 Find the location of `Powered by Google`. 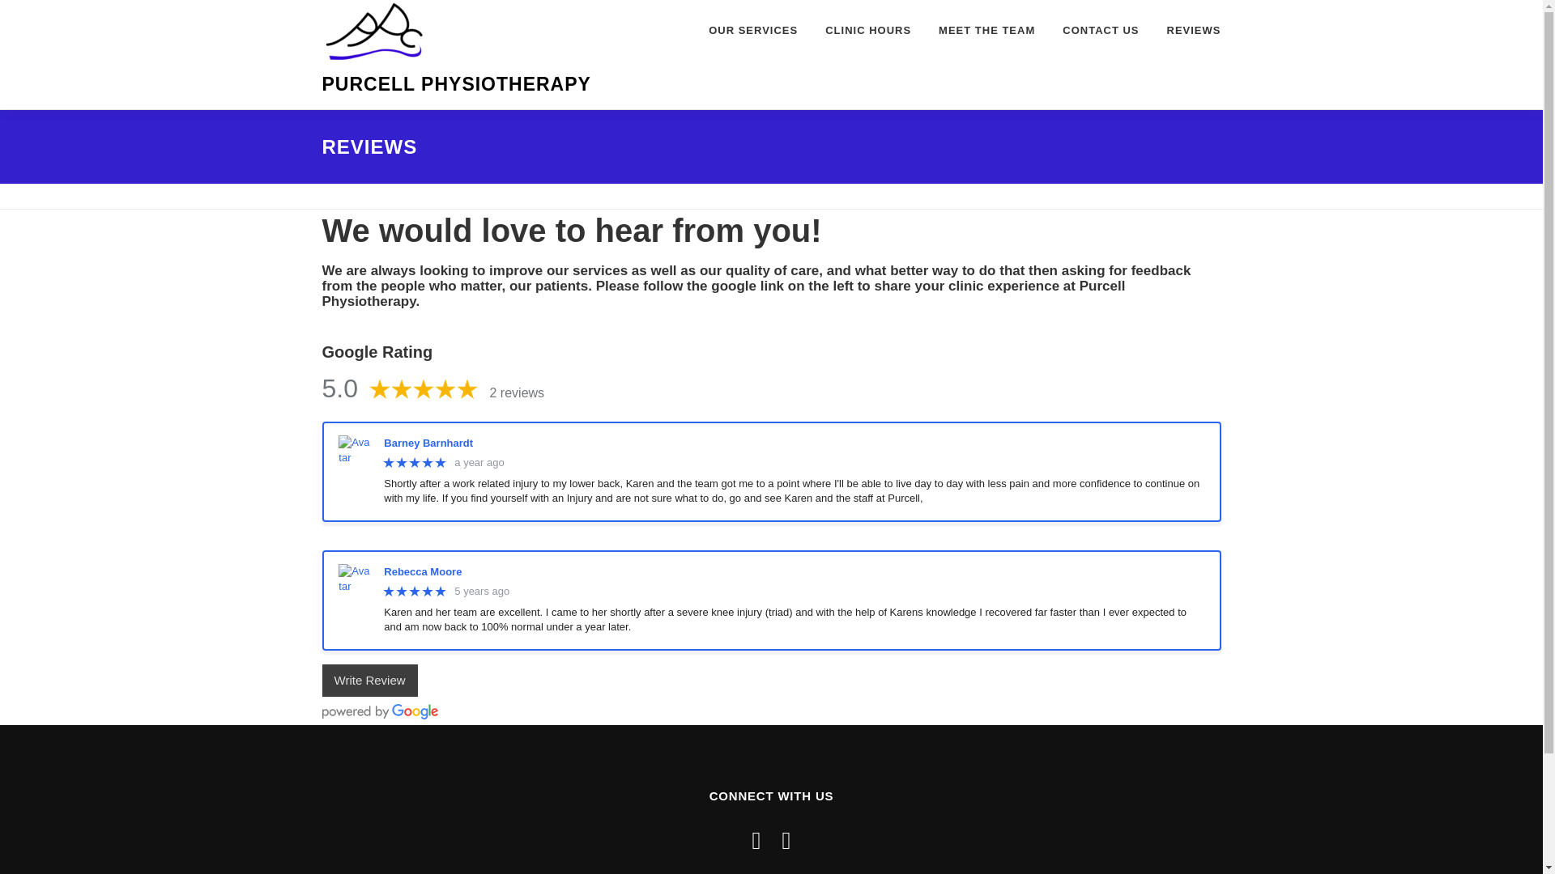

Powered by Google is located at coordinates (380, 711).